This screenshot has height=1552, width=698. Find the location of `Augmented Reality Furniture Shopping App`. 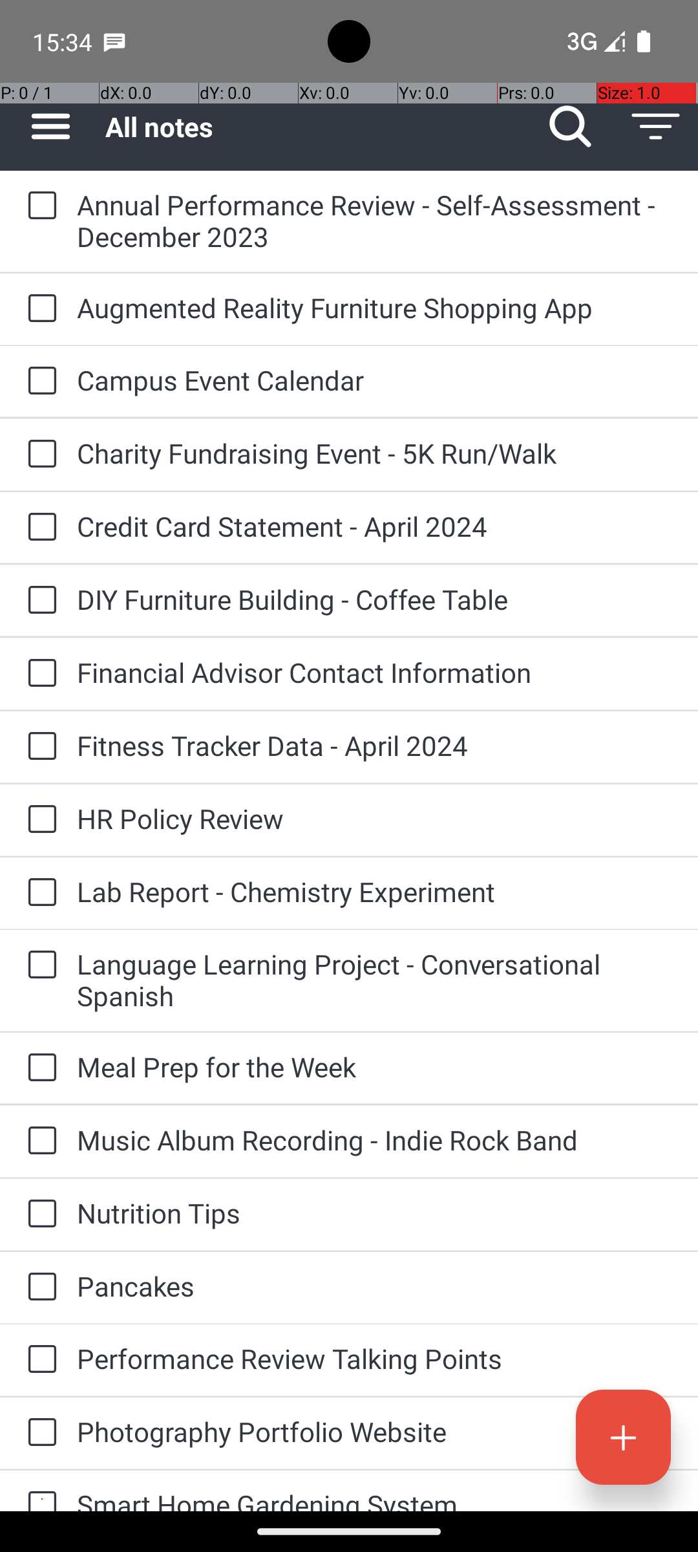

Augmented Reality Furniture Shopping App is located at coordinates (375, 308).